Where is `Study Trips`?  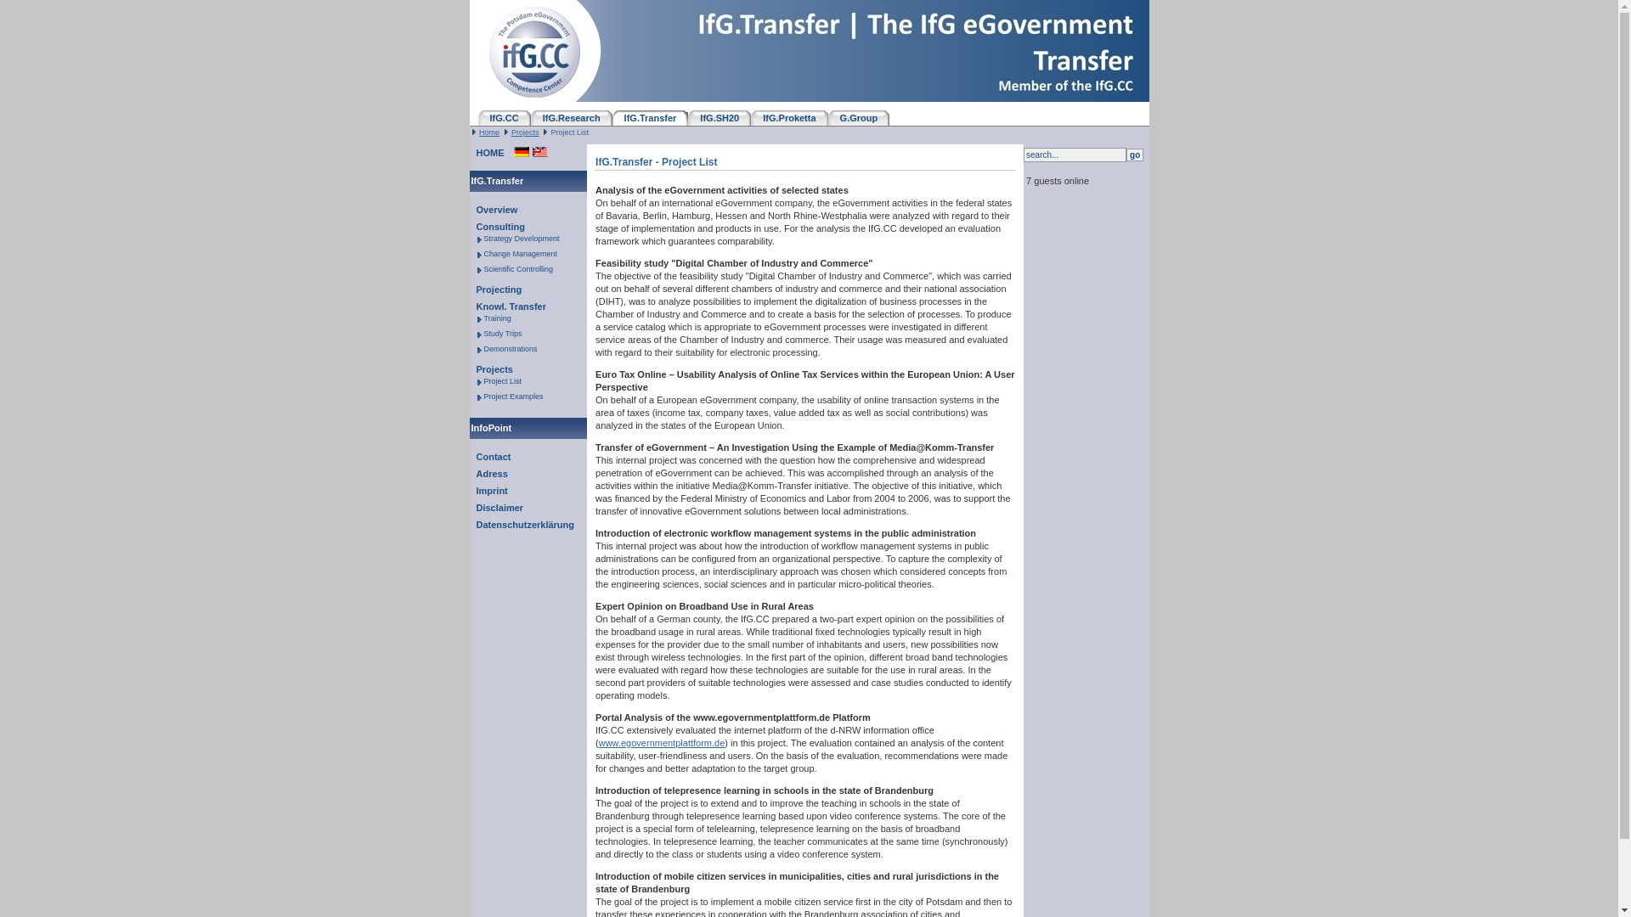 Study Trips is located at coordinates (501, 334).